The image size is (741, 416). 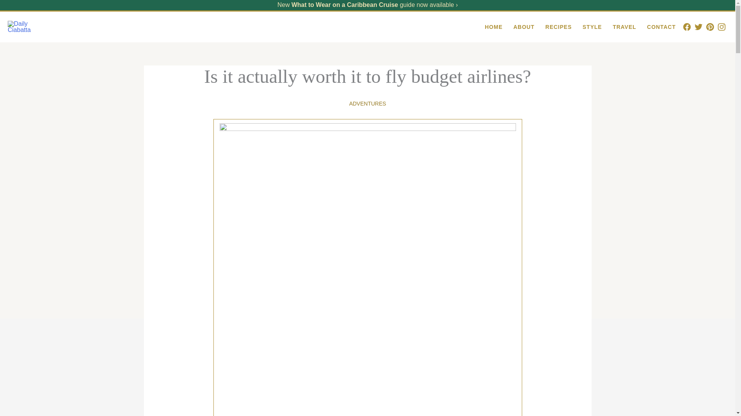 What do you see at coordinates (493, 27) in the screenshot?
I see `HOME` at bounding box center [493, 27].